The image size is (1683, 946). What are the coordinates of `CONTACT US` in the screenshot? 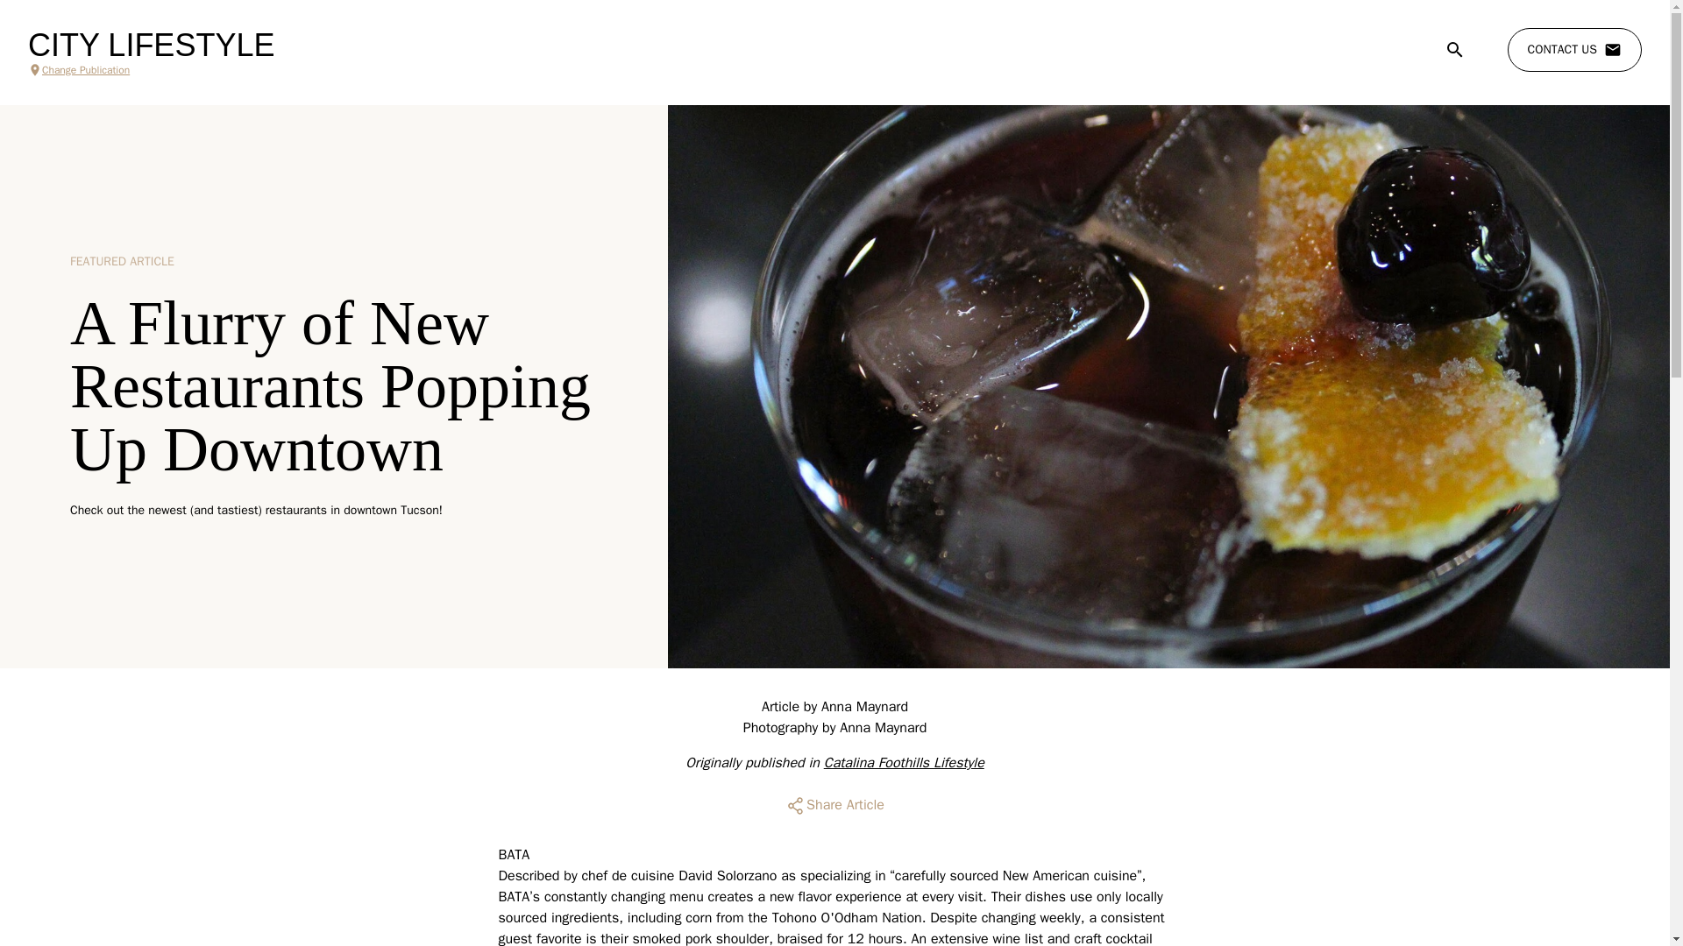 It's located at (1574, 50).